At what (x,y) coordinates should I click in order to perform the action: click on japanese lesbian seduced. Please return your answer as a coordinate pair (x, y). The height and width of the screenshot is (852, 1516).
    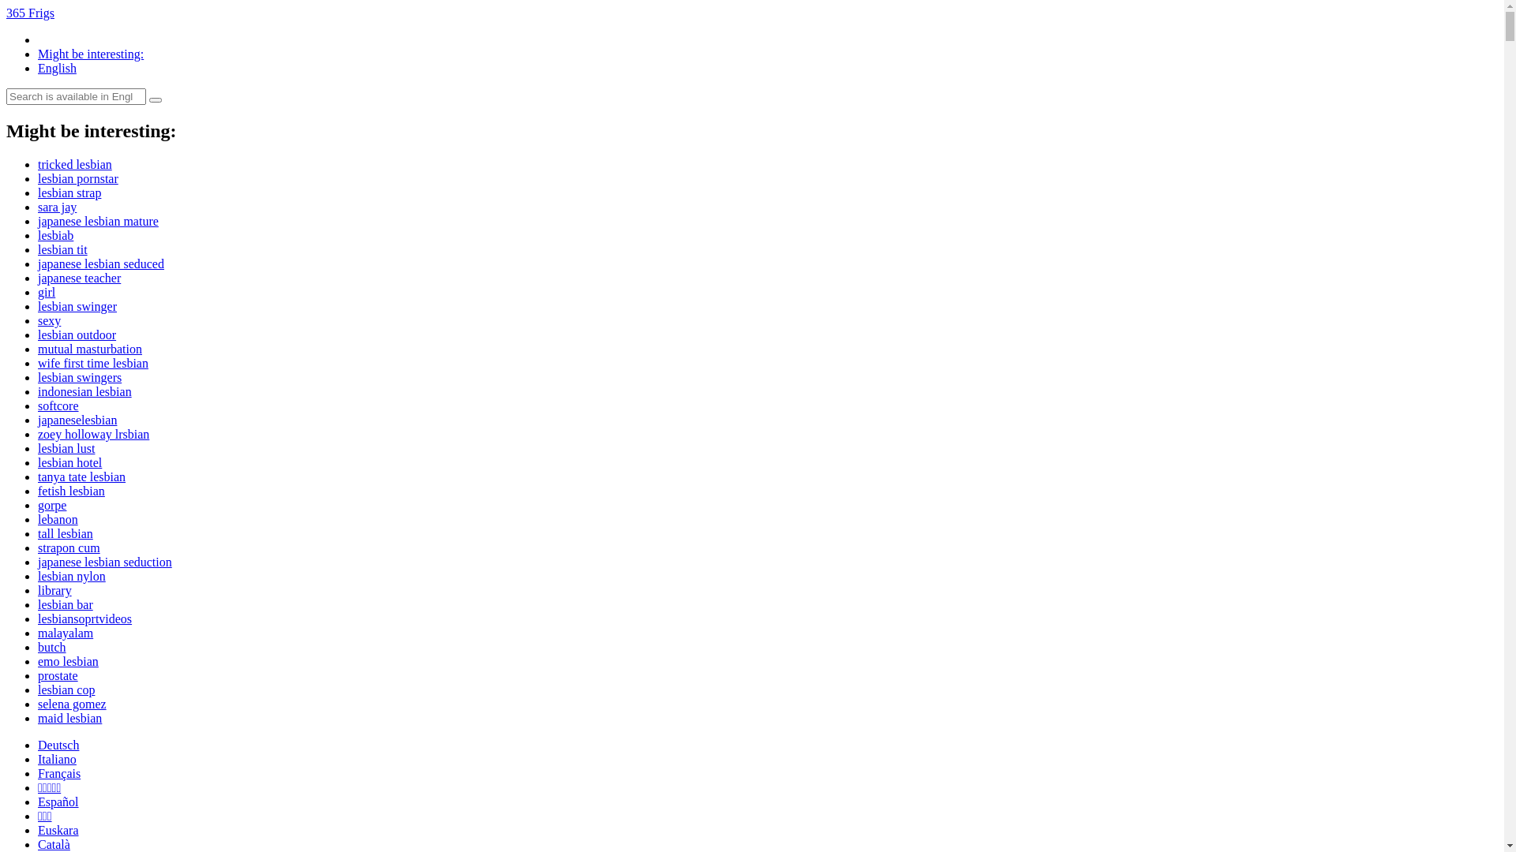
    Looking at the image, I should click on (101, 263).